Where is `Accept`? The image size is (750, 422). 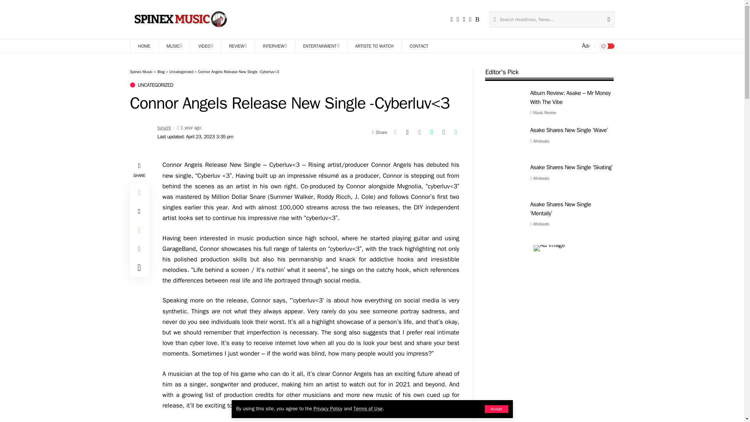
Accept is located at coordinates (496, 409).